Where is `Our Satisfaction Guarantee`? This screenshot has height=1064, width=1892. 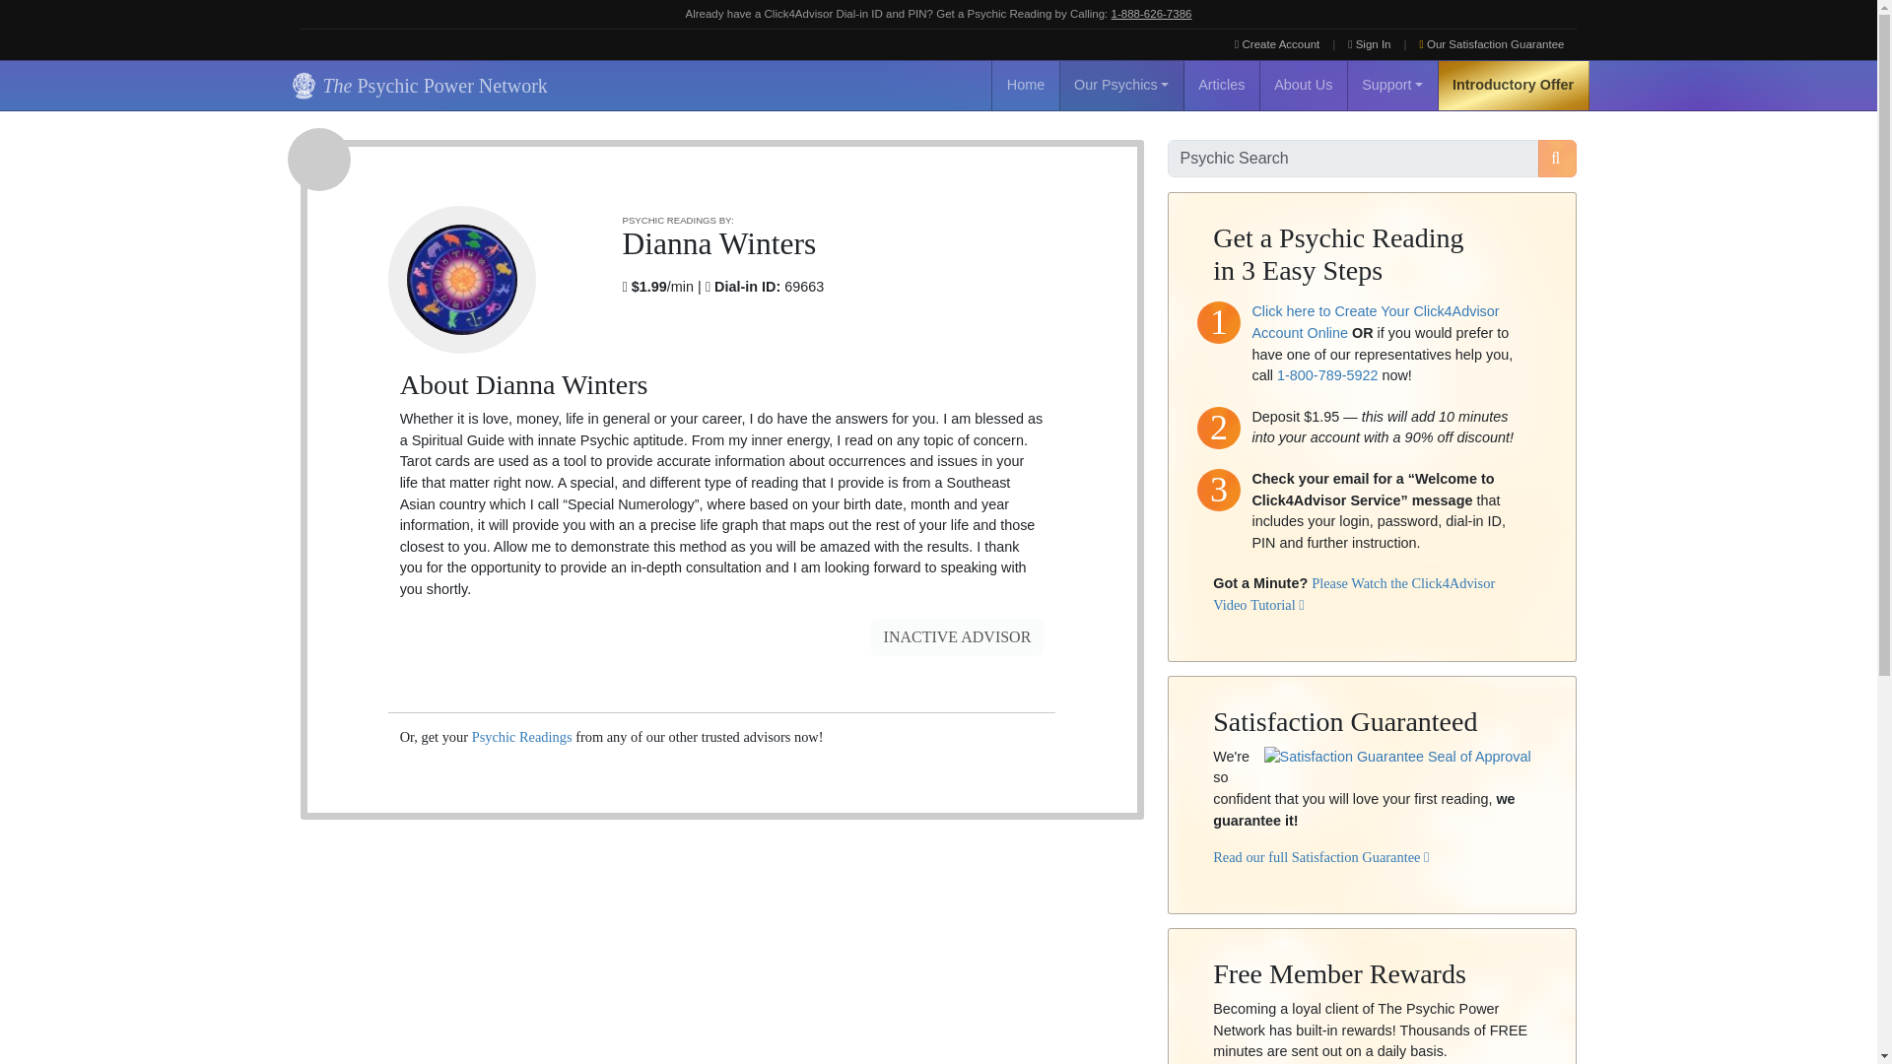
Our Satisfaction Guarantee is located at coordinates (1492, 44).